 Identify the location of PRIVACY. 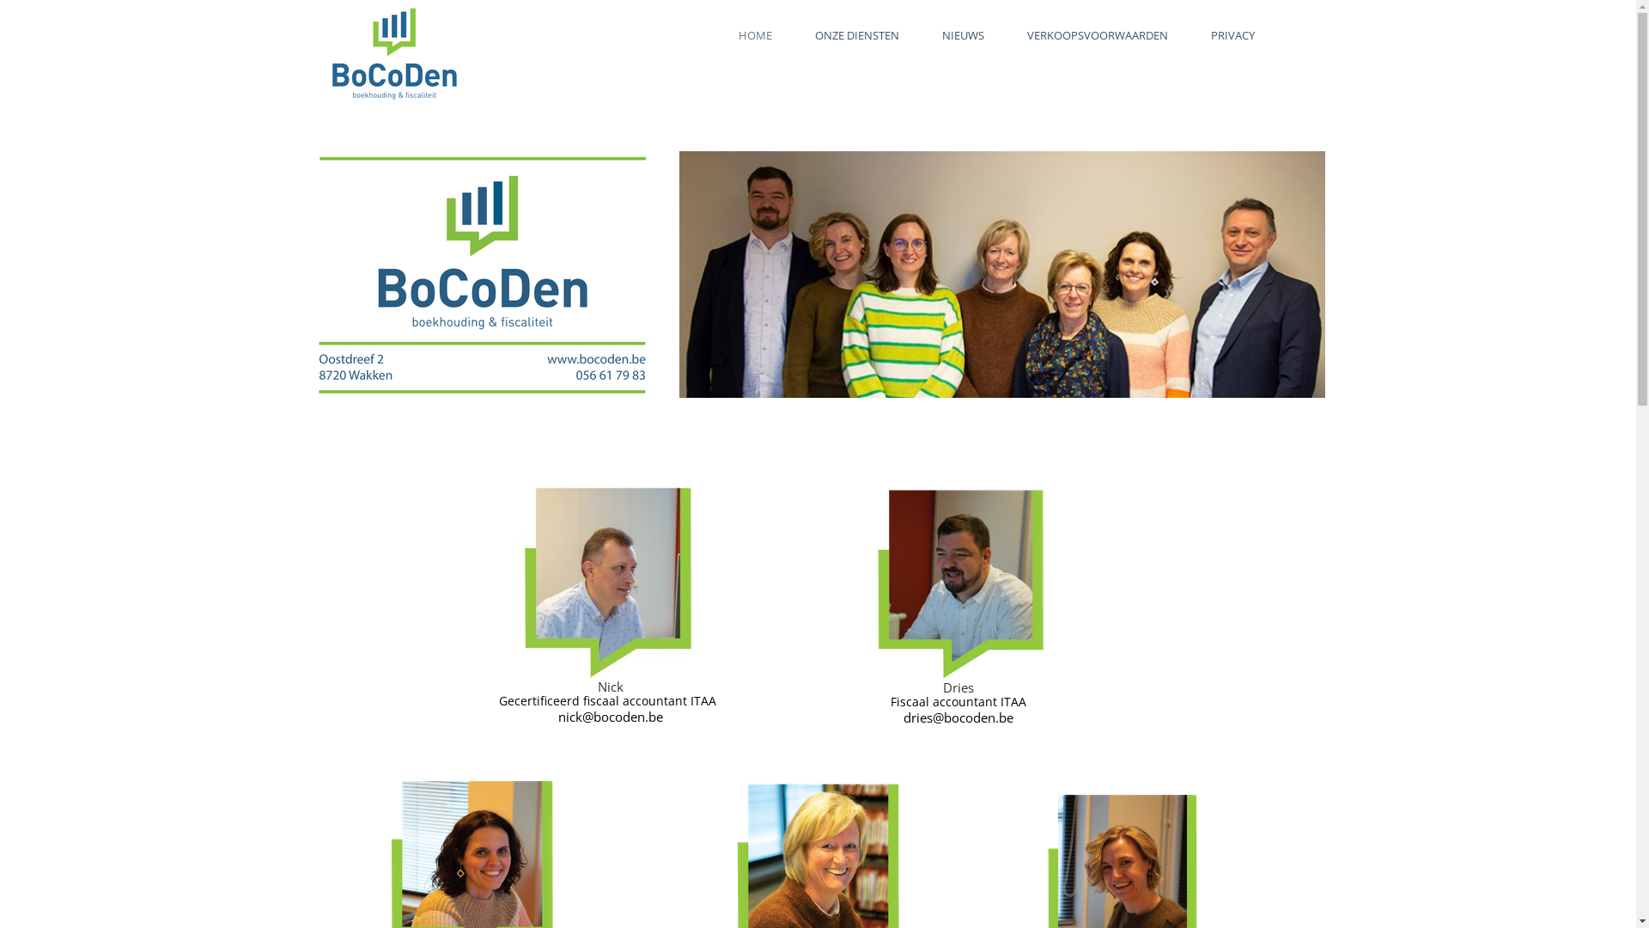
(1233, 35).